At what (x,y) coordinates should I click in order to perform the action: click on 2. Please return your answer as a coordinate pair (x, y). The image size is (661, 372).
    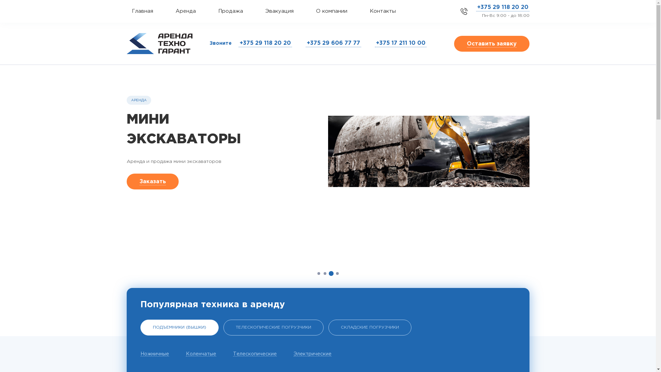
    Looking at the image, I should click on (325, 273).